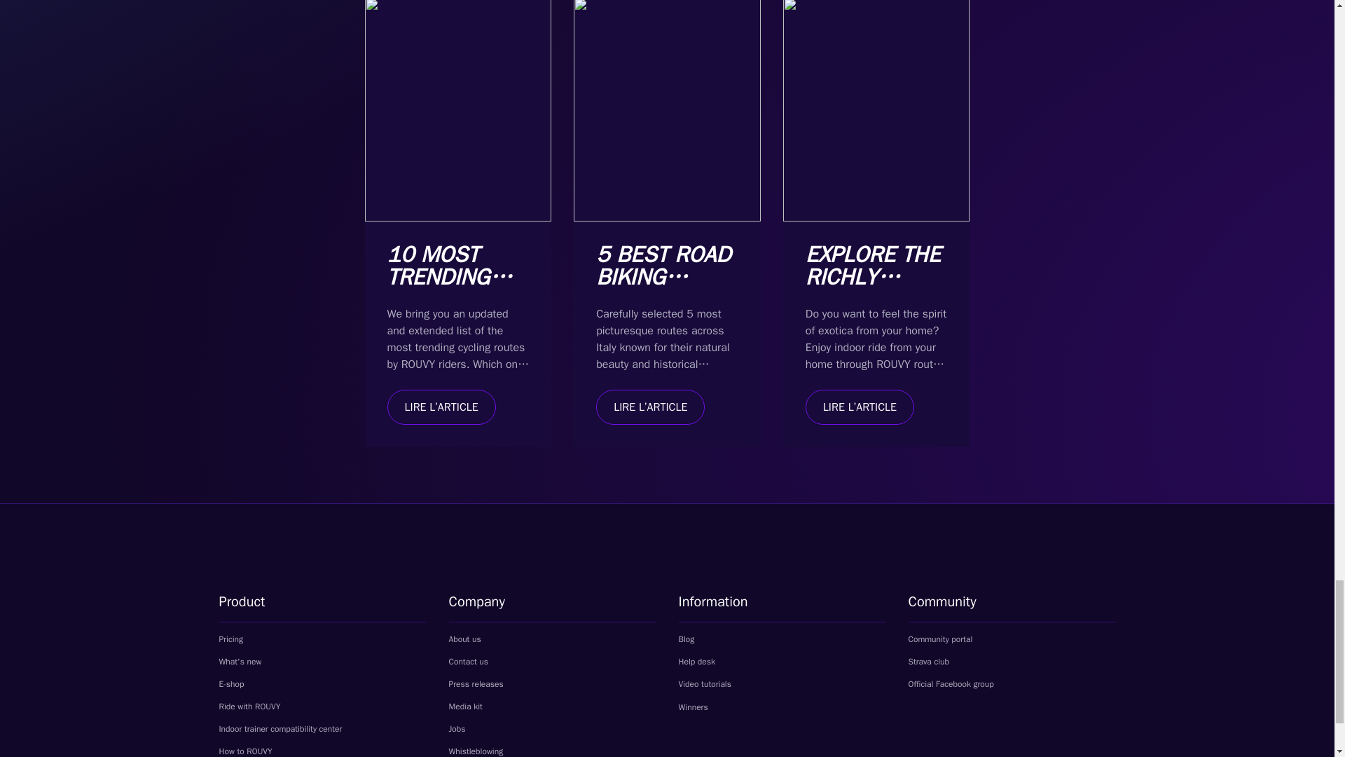 Image resolution: width=1345 pixels, height=757 pixels. Describe the element at coordinates (873, 311) in the screenshot. I see `EXPLORE THE RICHLY EXOTIC NATURAL WONDERS OF VIETNAM` at that location.